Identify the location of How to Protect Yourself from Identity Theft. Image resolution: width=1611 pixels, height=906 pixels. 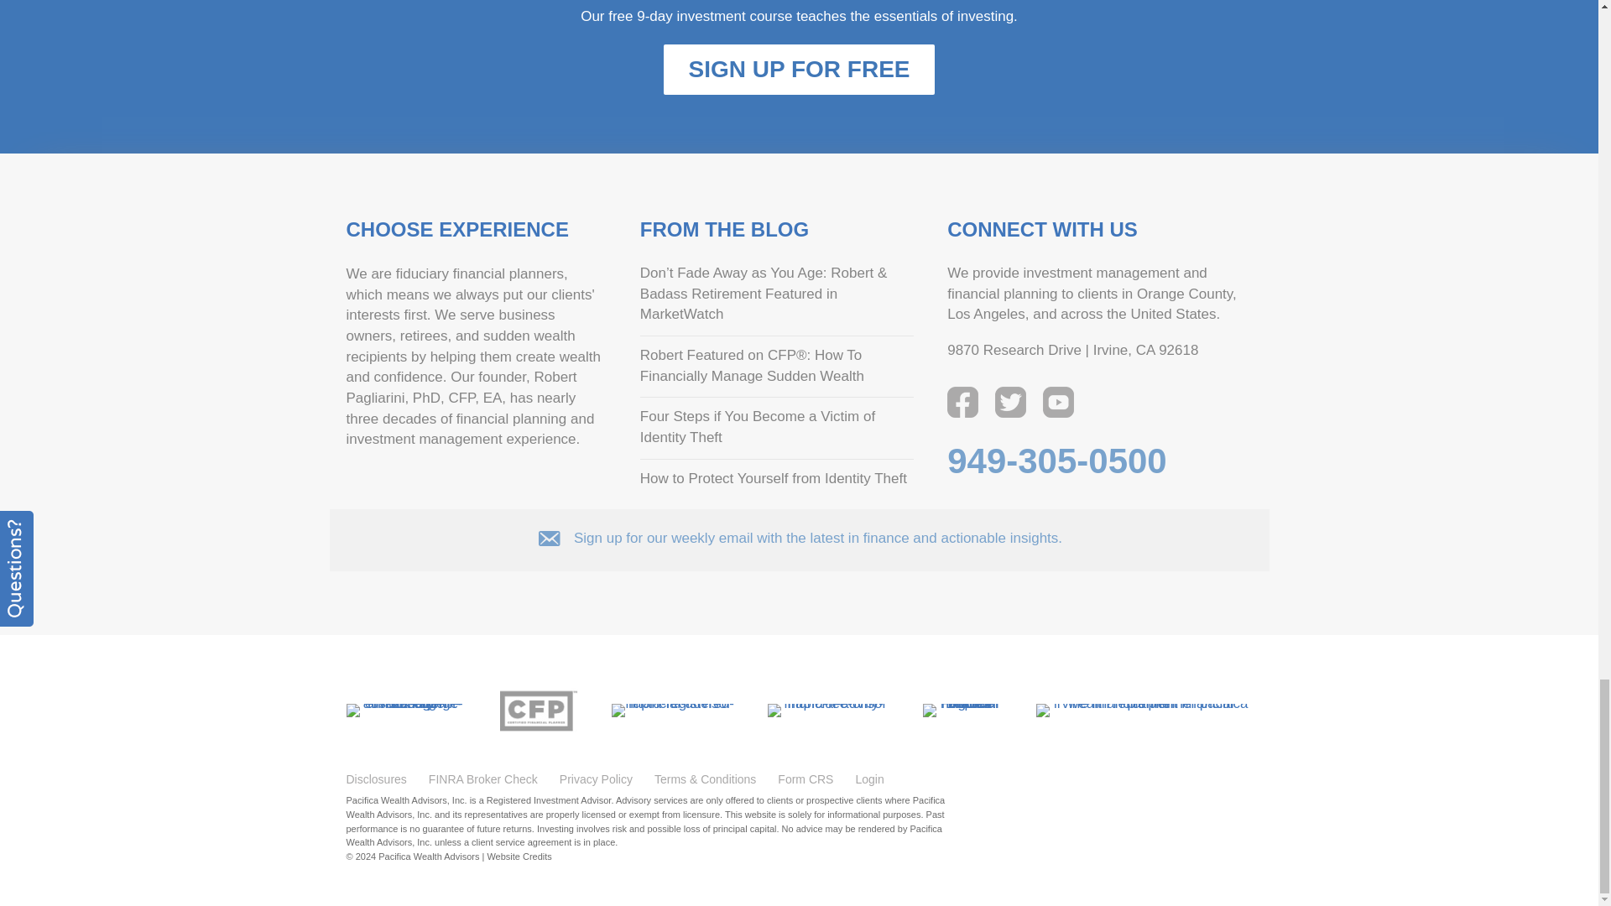
(773, 478).